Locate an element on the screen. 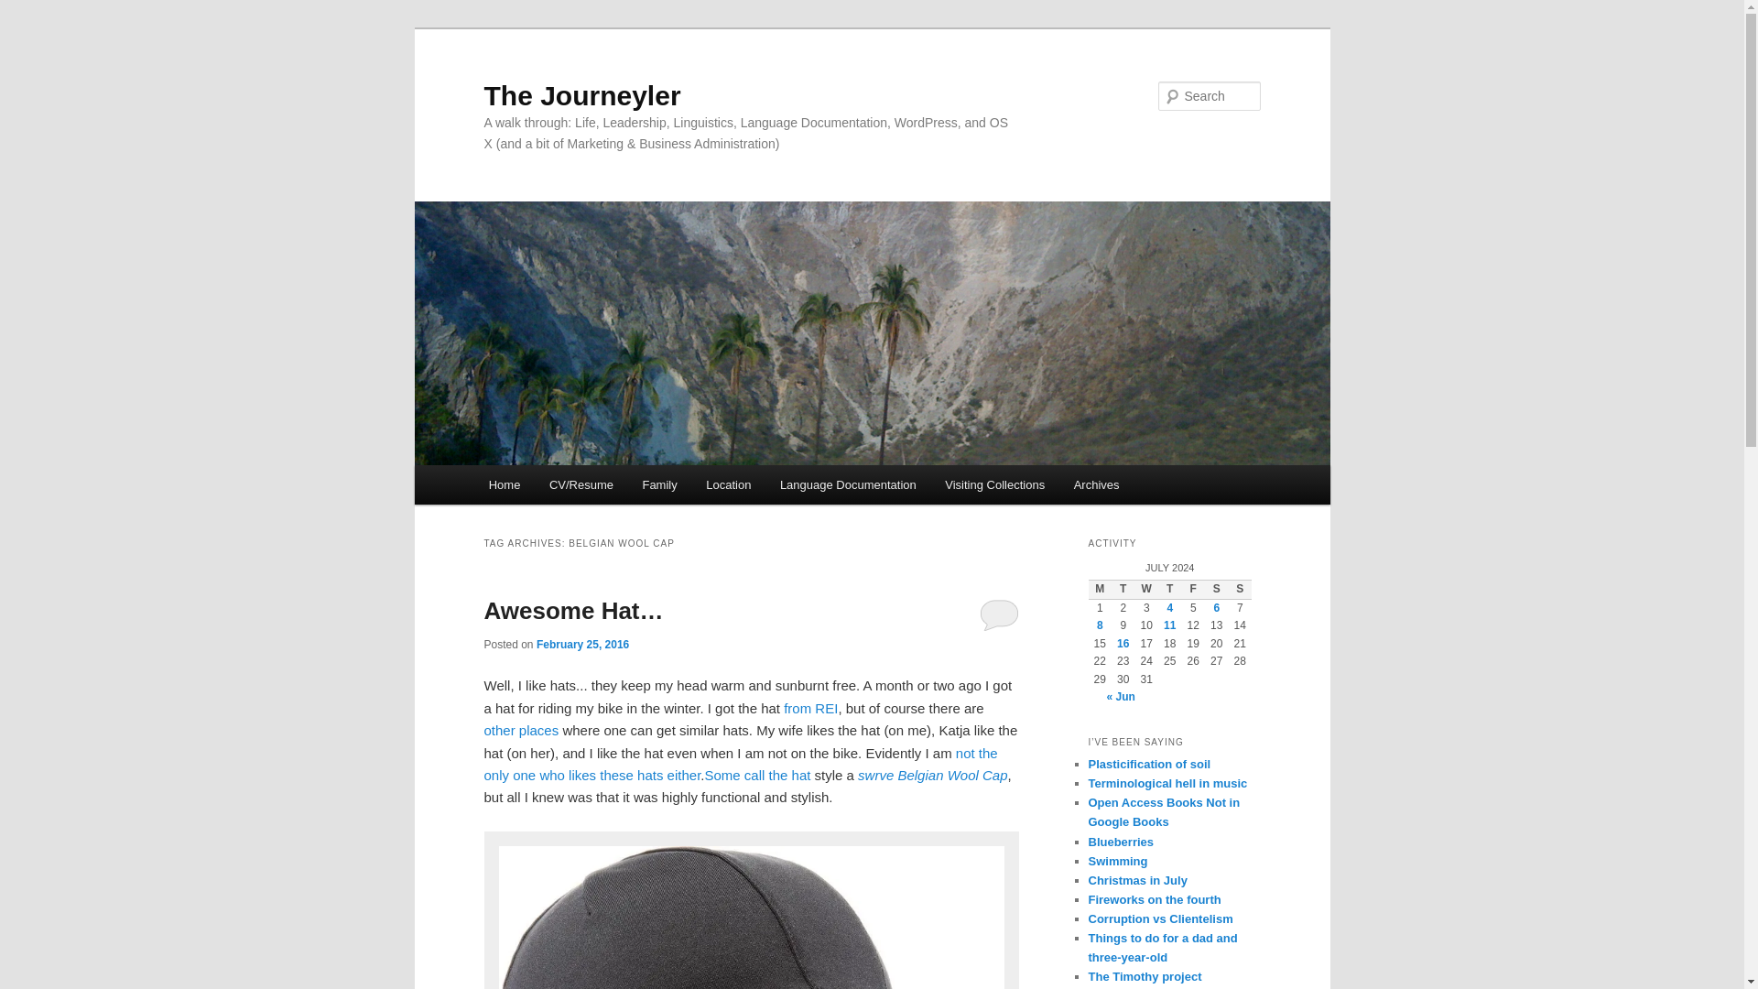  8:09 pm is located at coordinates (582, 644).